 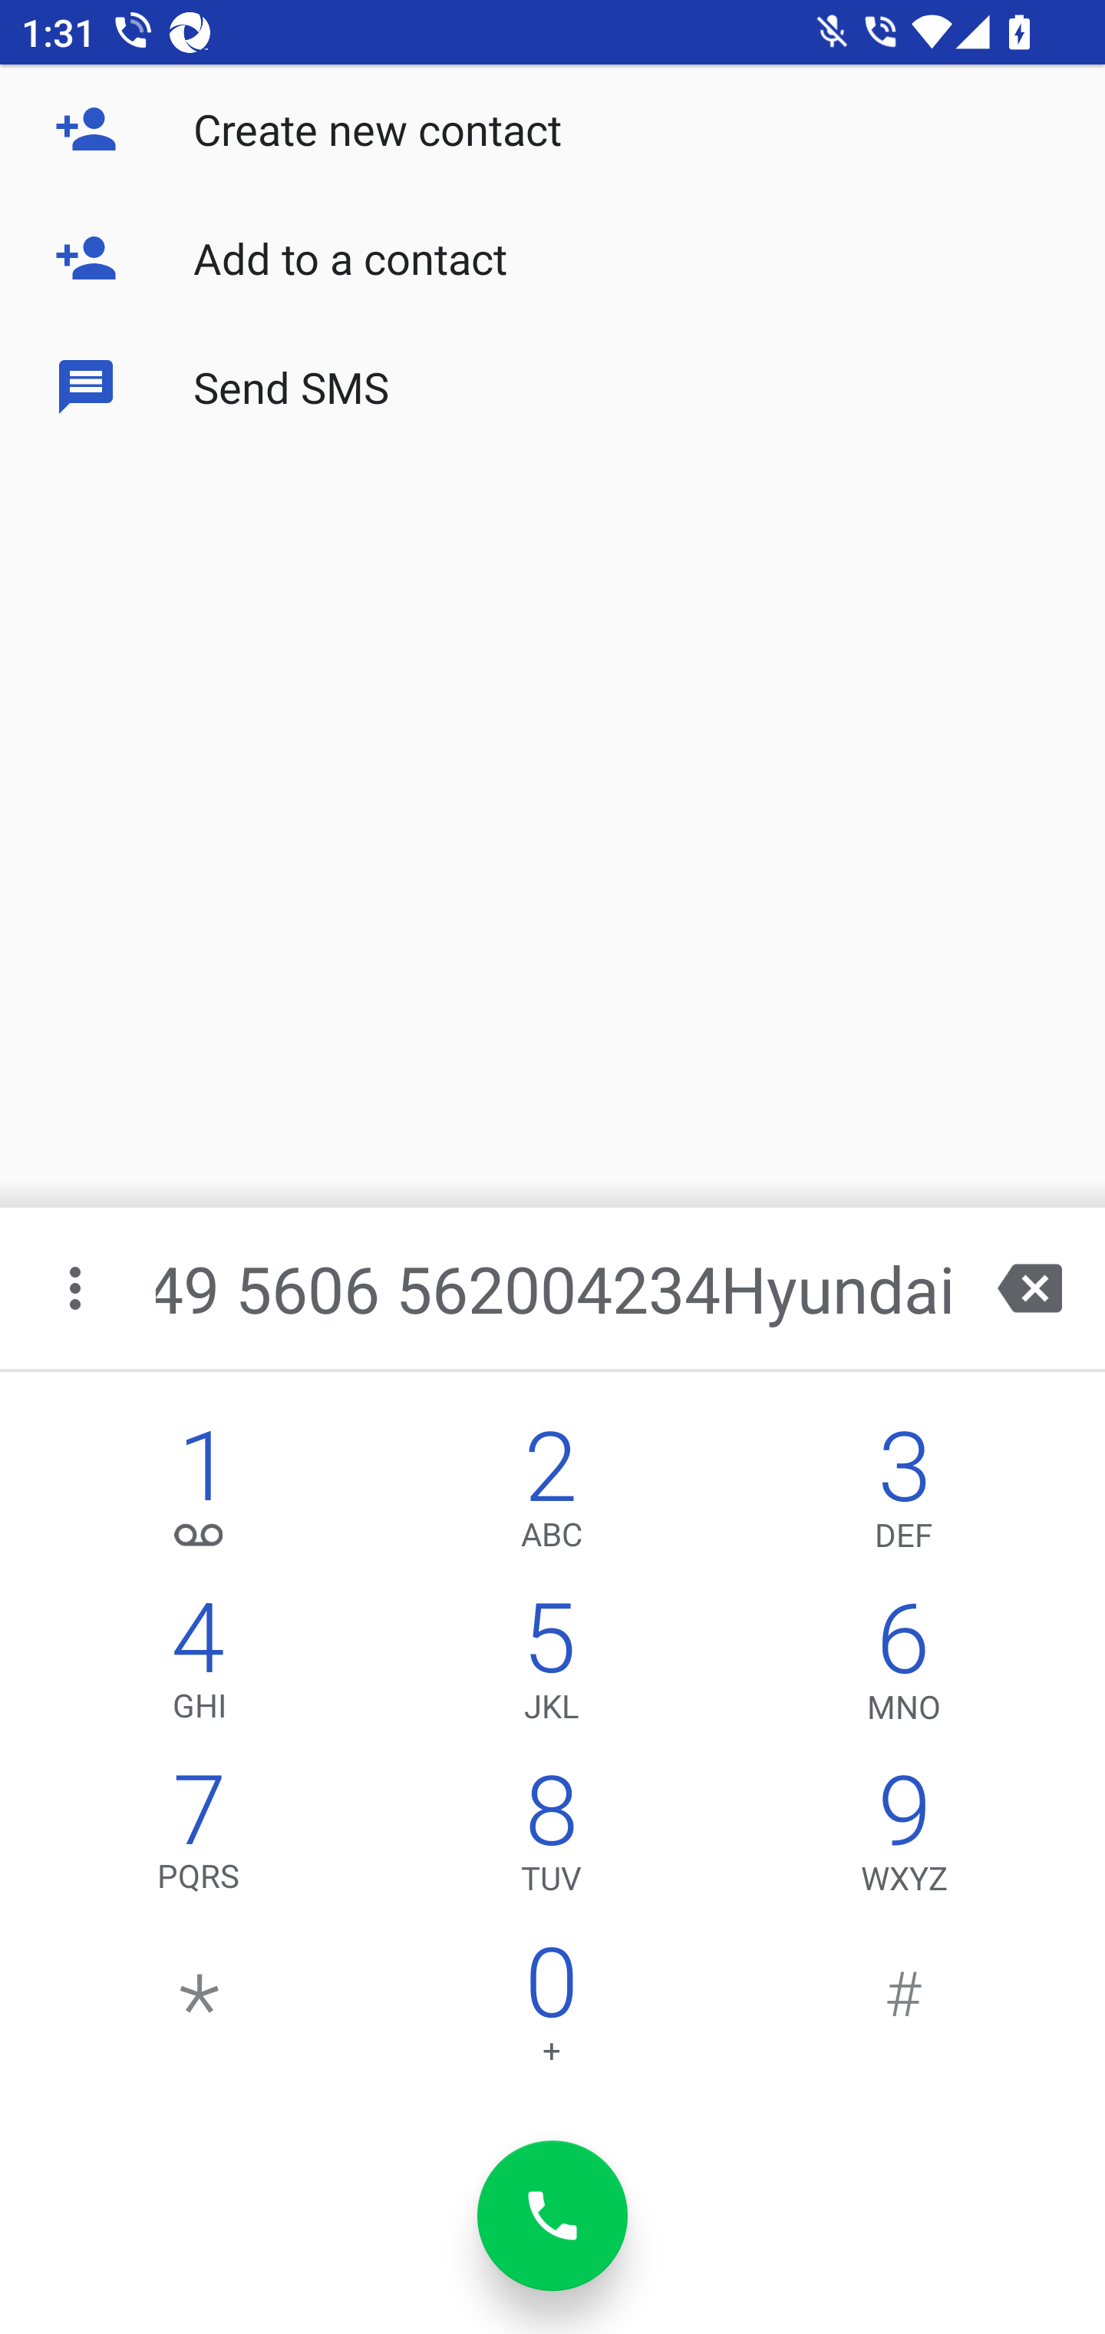 I want to click on 7,PQRS 7 PQRS, so click(x=200, y=1840).